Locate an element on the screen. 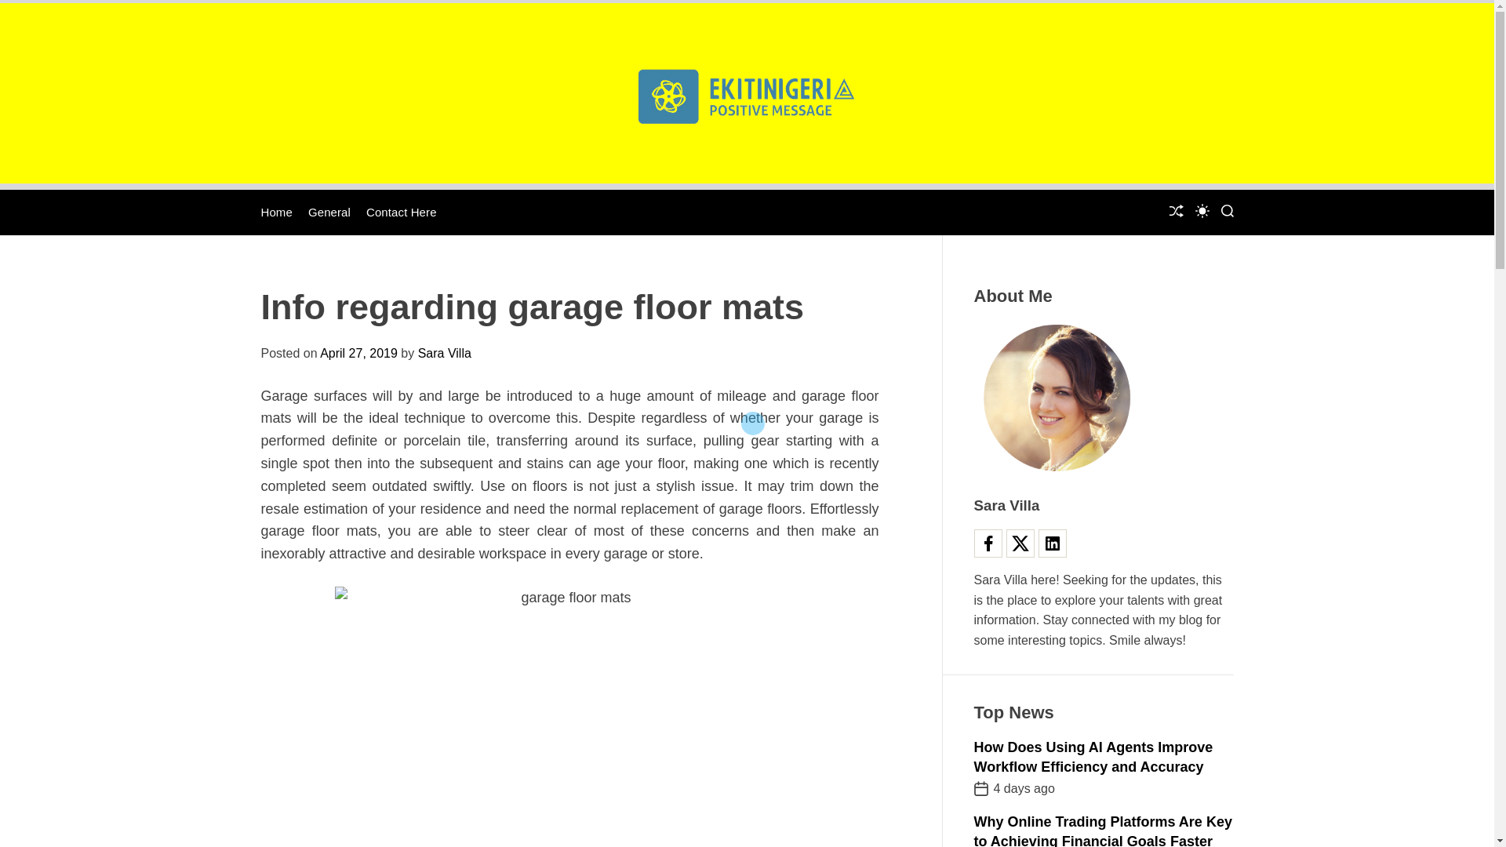  Sara Villa is located at coordinates (444, 353).